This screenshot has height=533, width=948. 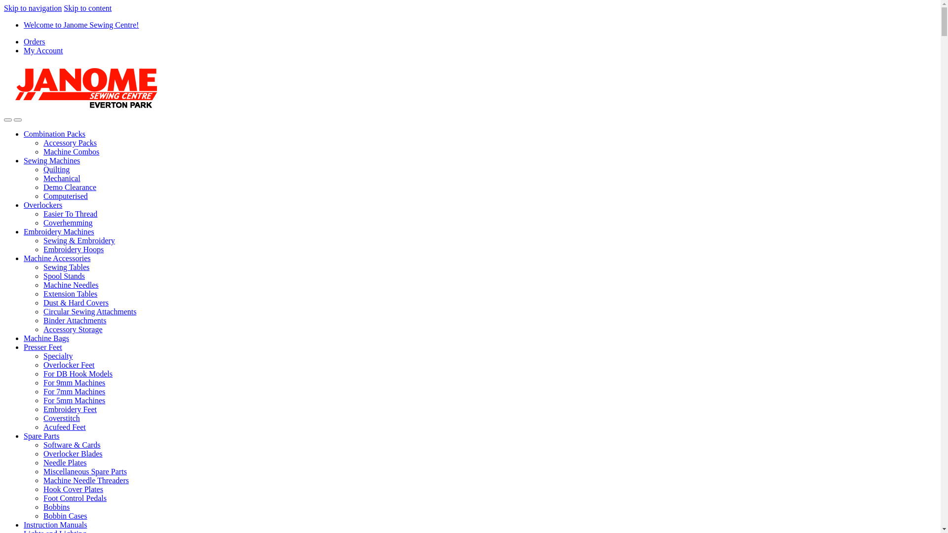 I want to click on Specialty, so click(x=58, y=356).